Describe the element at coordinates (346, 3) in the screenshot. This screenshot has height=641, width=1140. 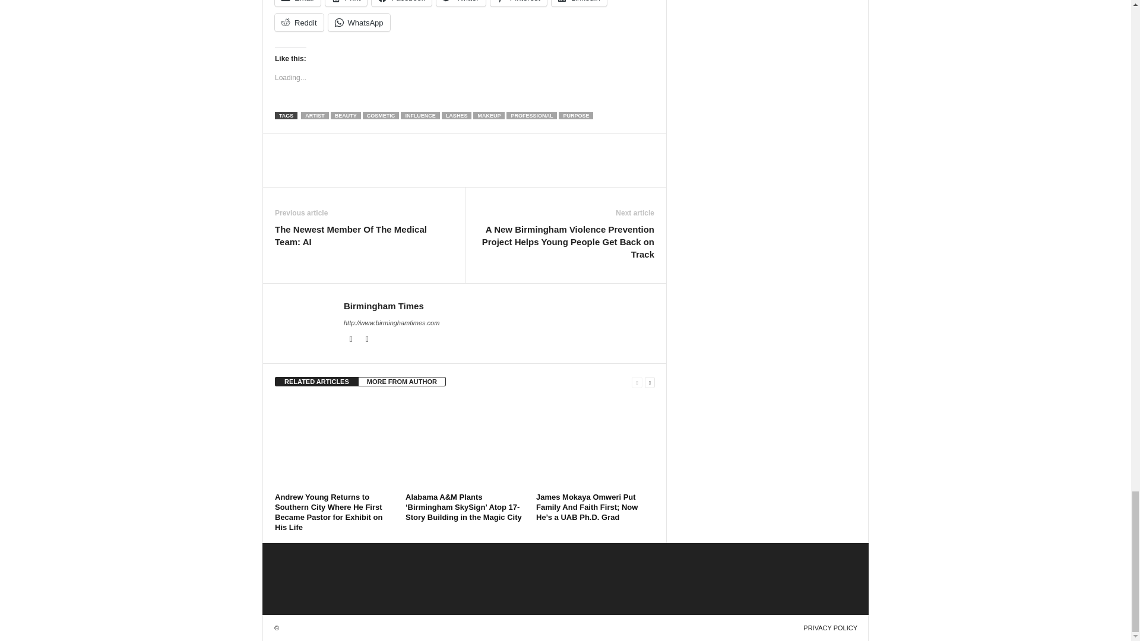
I see `Click to print` at that location.